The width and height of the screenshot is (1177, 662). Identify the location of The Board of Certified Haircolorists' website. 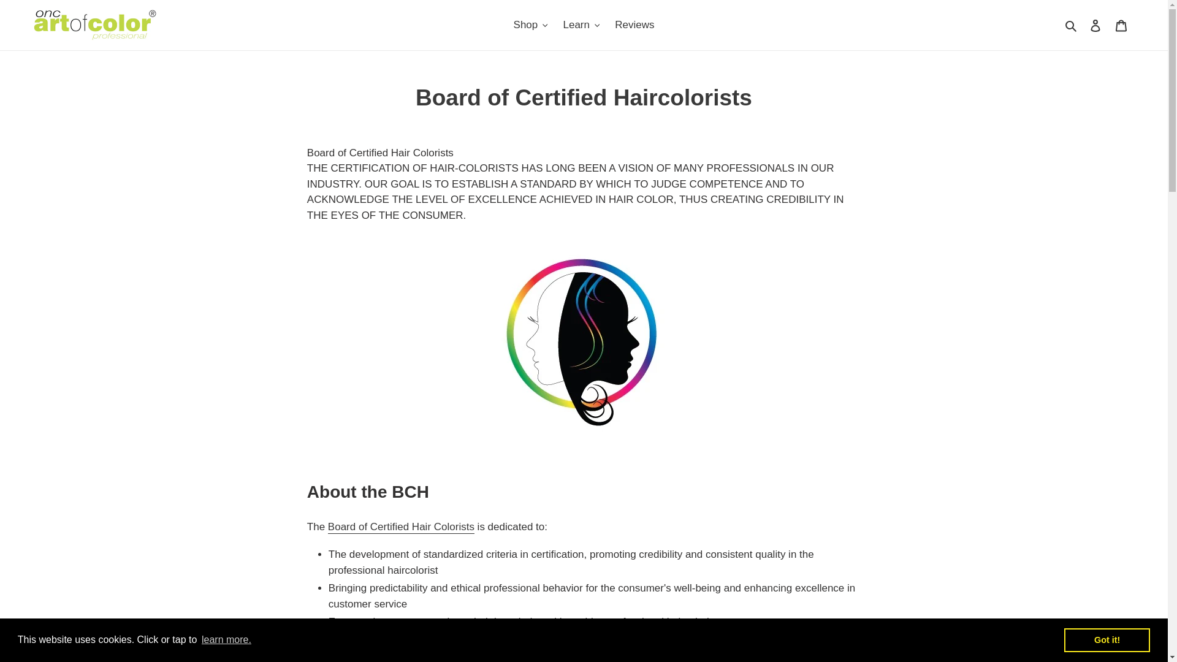
(401, 527).